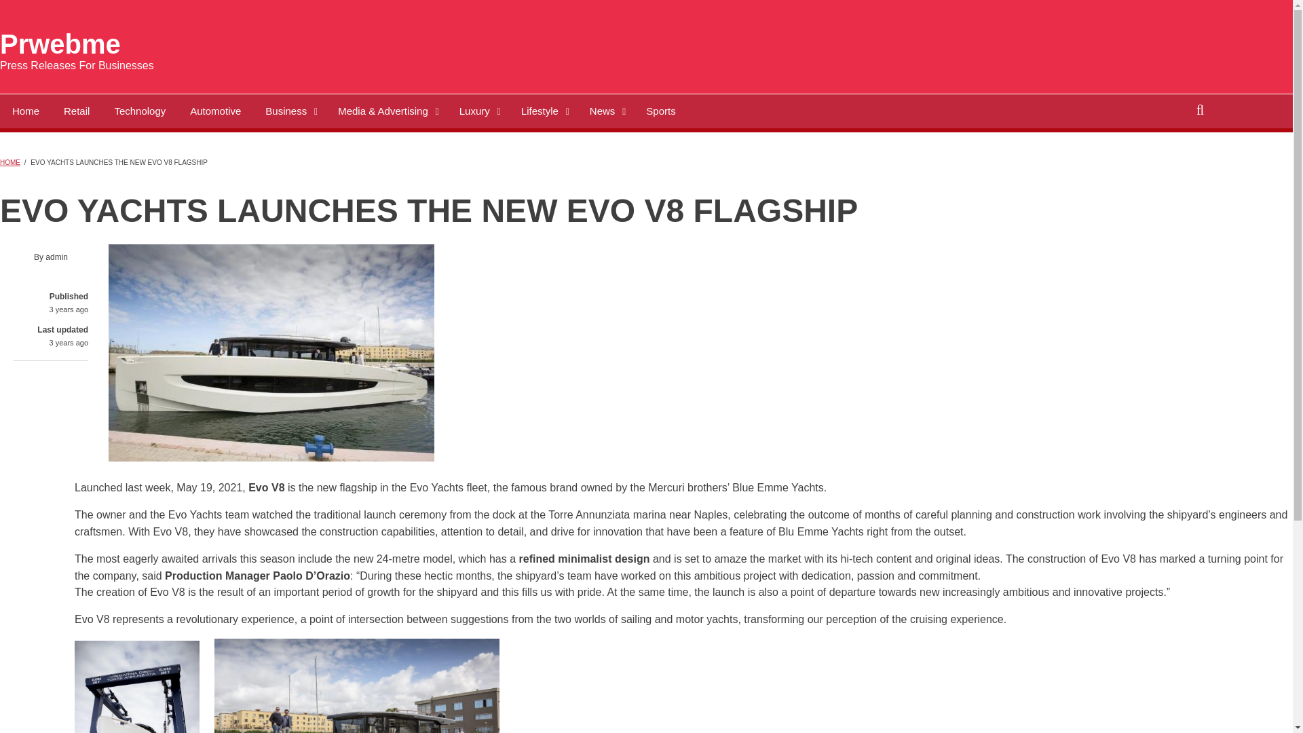  Describe the element at coordinates (478, 110) in the screenshot. I see `Luxury` at that location.